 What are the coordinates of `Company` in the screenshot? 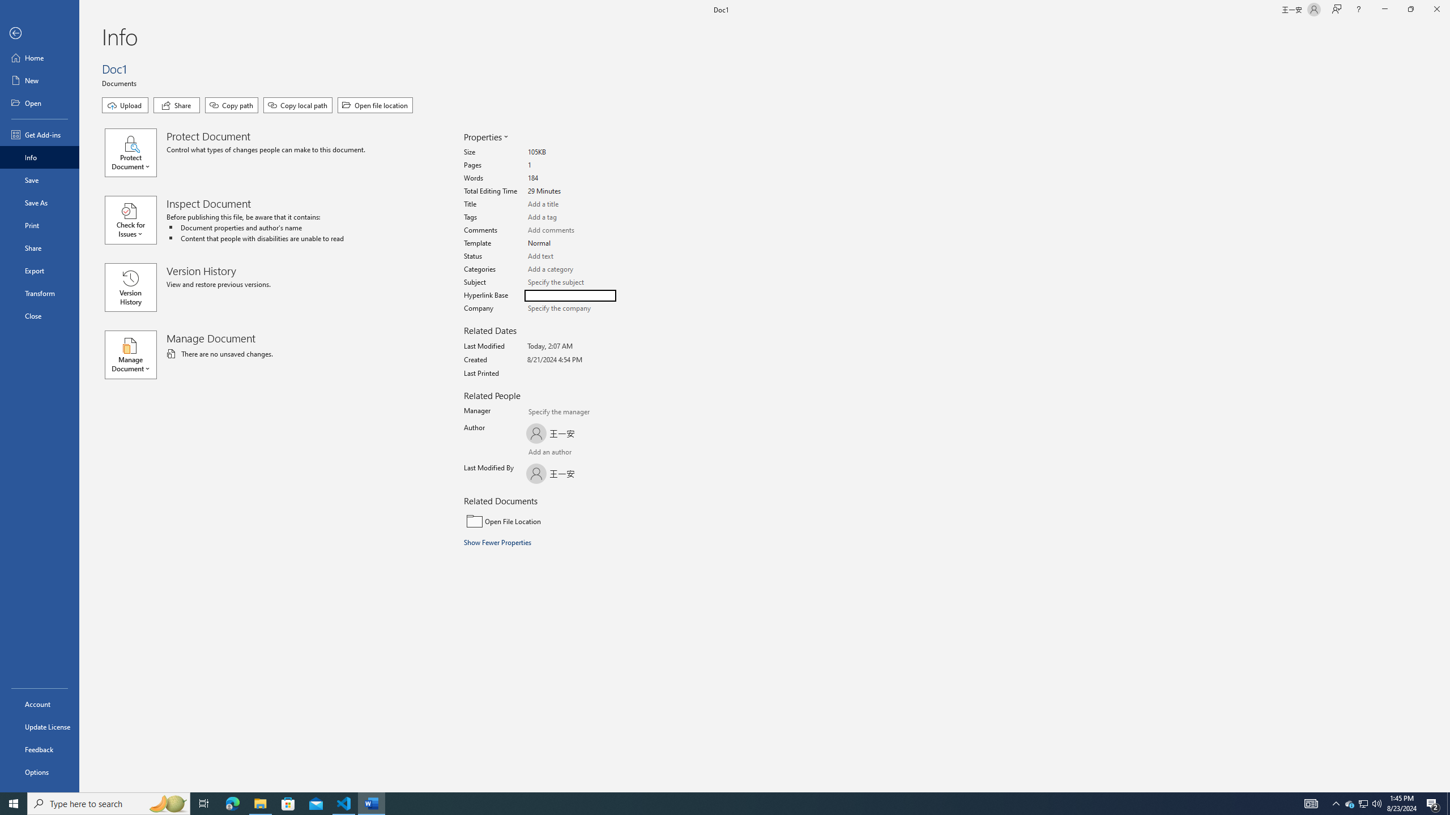 It's located at (570, 308).